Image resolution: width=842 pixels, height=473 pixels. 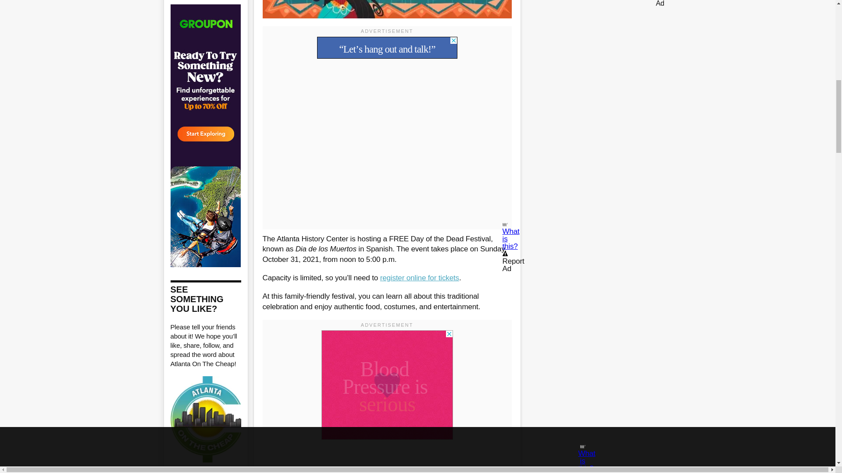 What do you see at coordinates (387, 385) in the screenshot?
I see `3rd party ad content` at bounding box center [387, 385].